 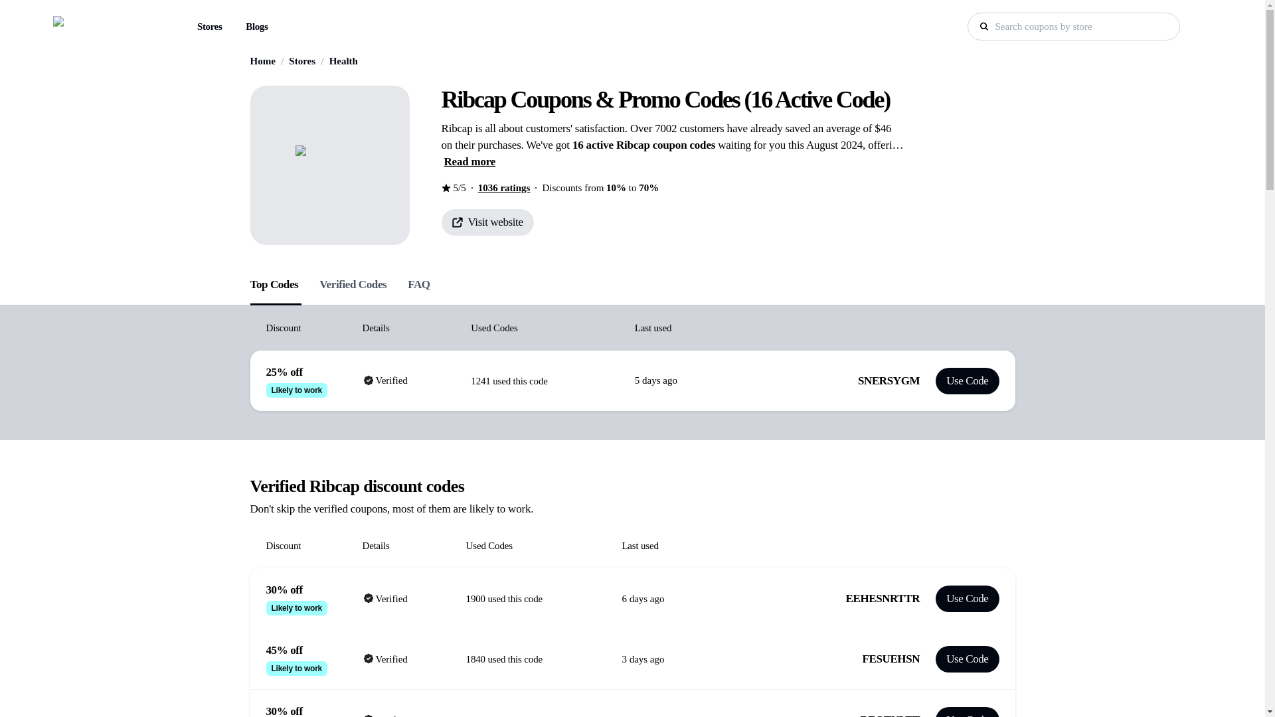 What do you see at coordinates (262, 61) in the screenshot?
I see `Home` at bounding box center [262, 61].